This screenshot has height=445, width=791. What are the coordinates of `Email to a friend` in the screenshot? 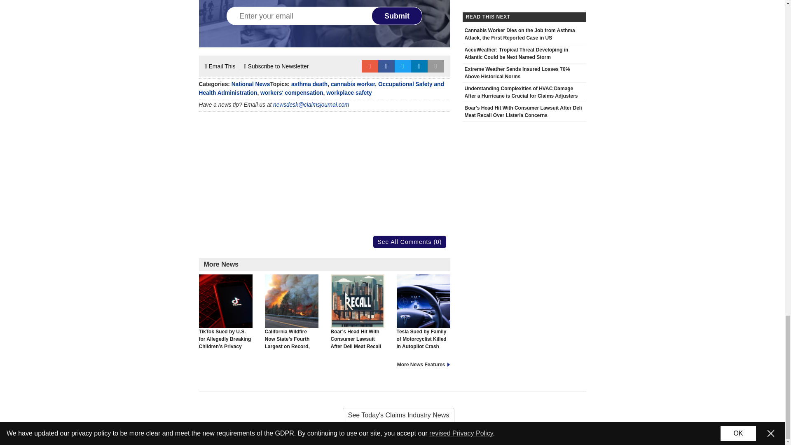 It's located at (370, 66).